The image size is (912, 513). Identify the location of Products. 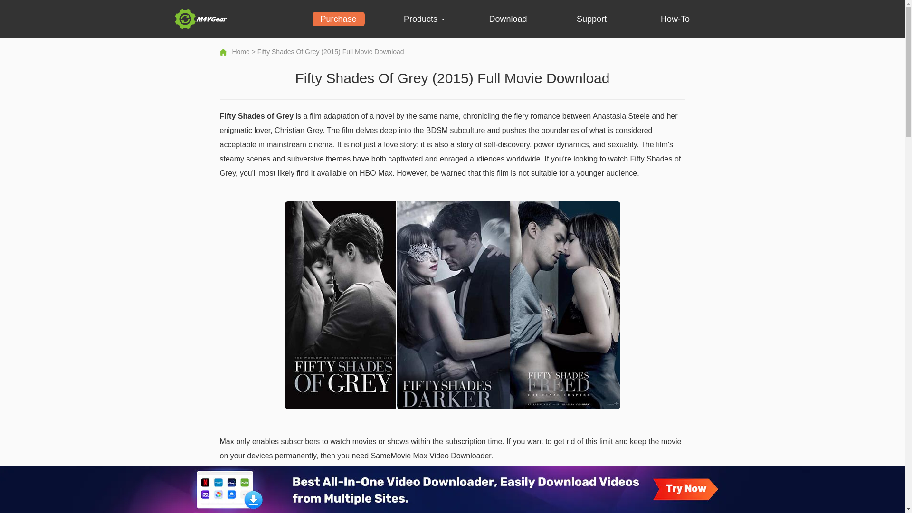
(425, 19).